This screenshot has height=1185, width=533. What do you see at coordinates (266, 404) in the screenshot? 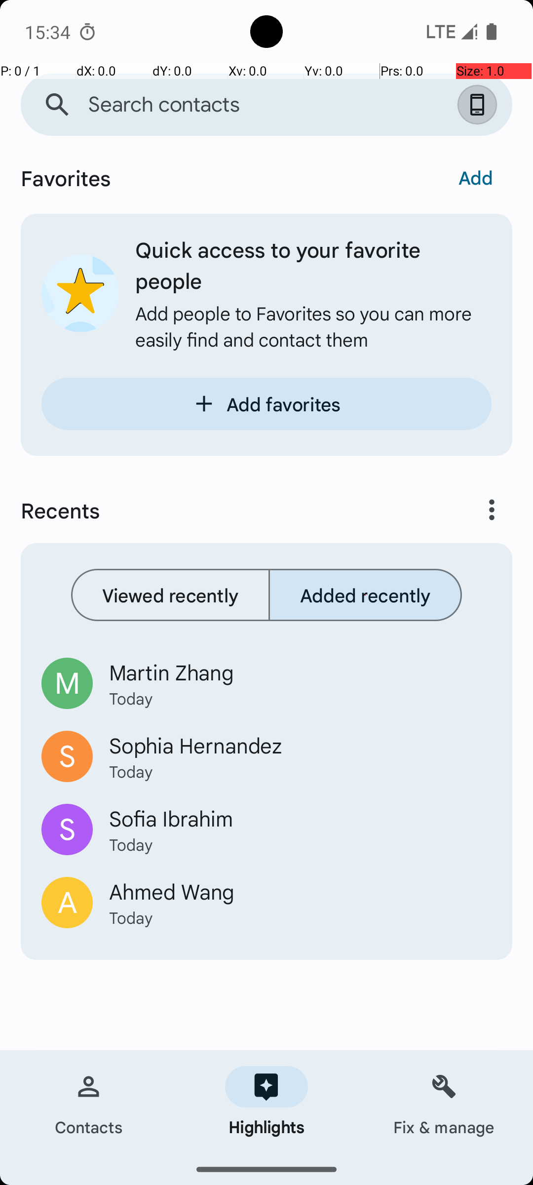
I see `Add favorites` at bounding box center [266, 404].